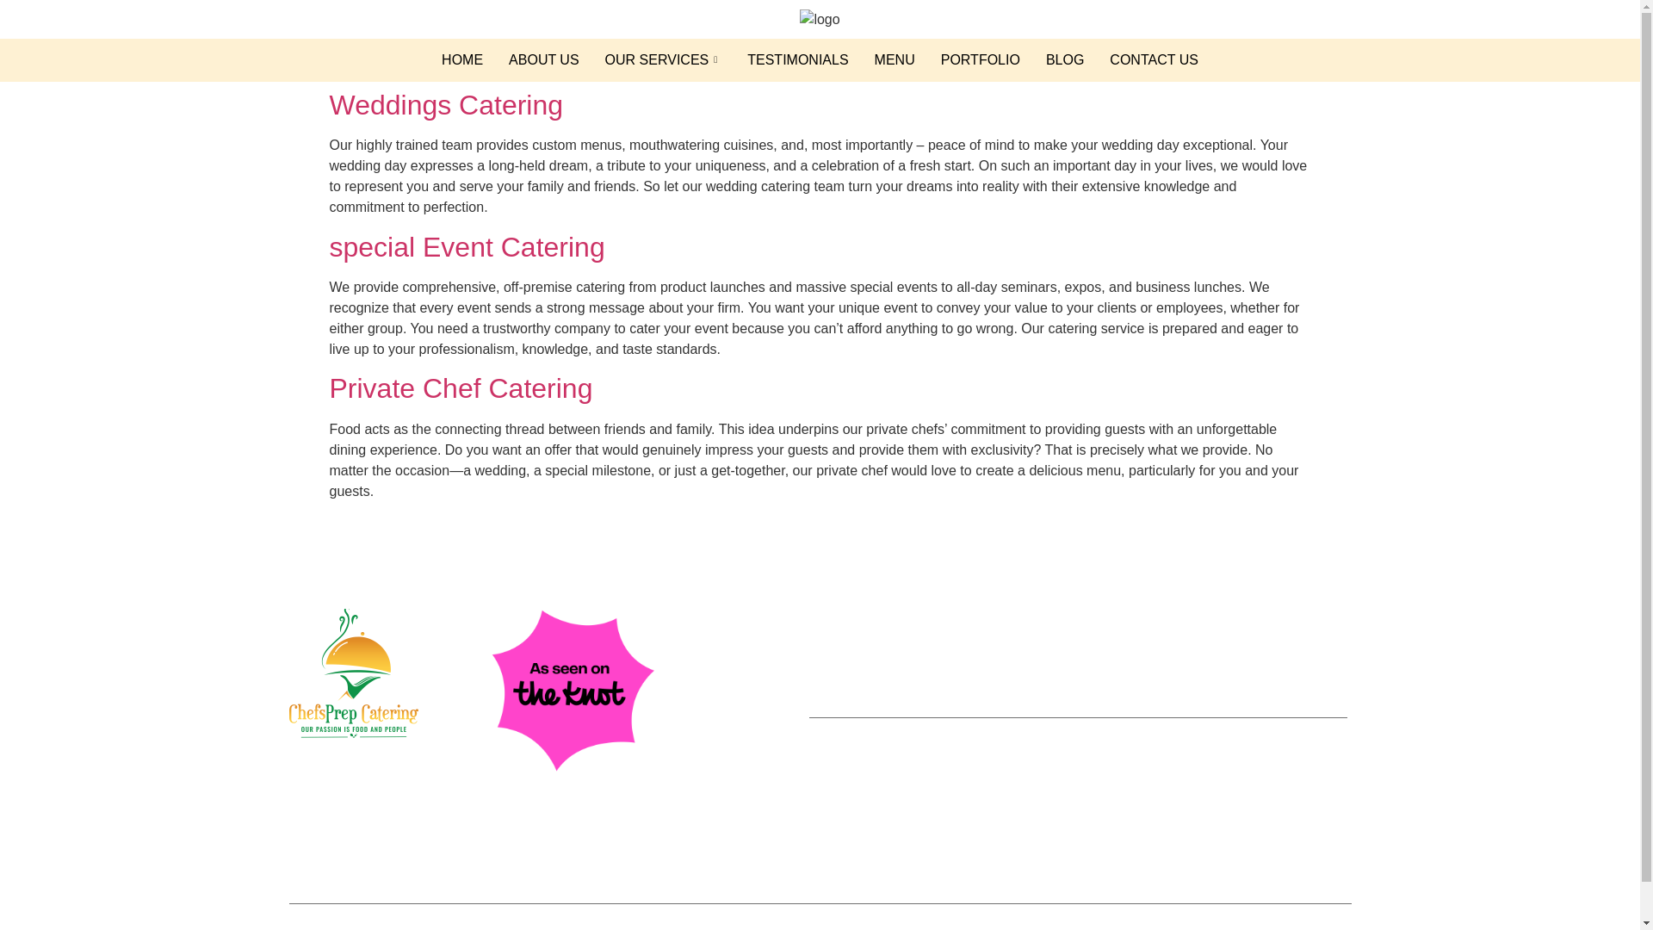  I want to click on Weddings Catering, so click(446, 105).